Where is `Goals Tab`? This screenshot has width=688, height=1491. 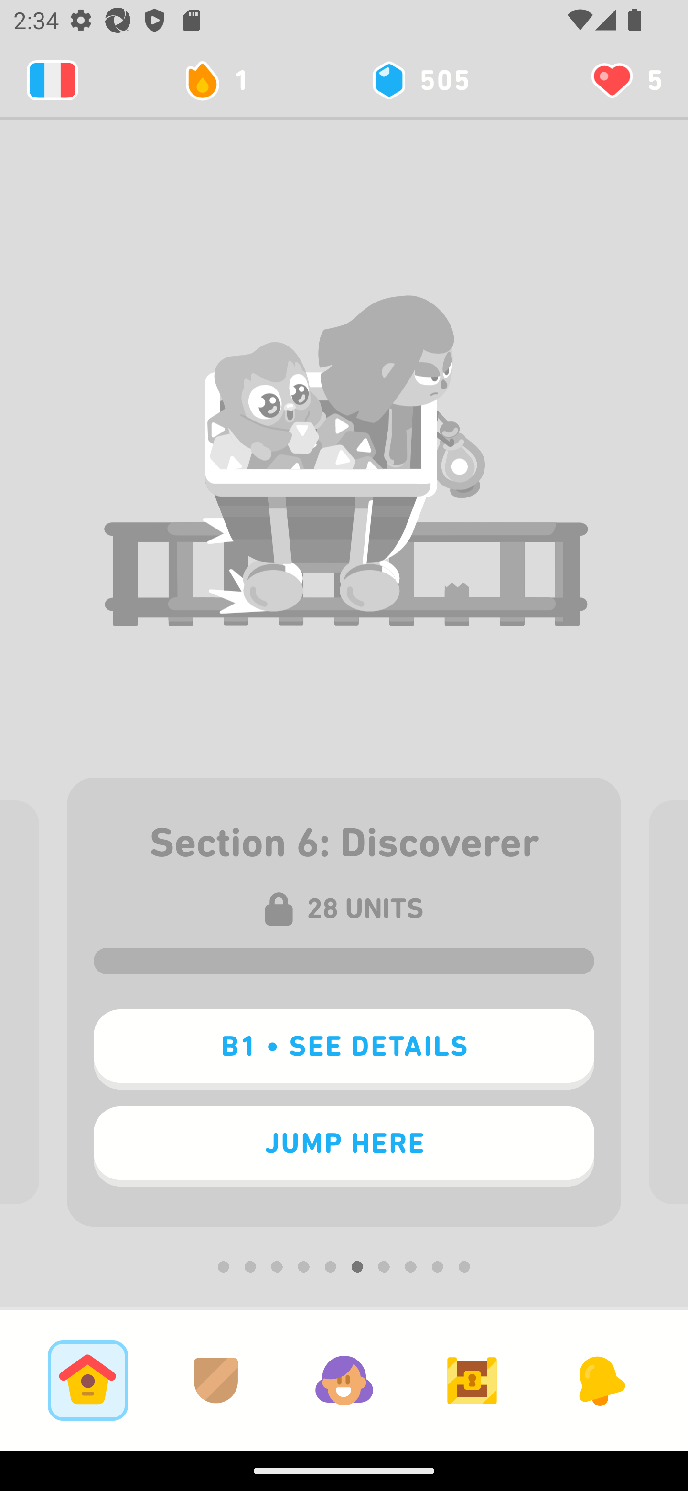 Goals Tab is located at coordinates (472, 1380).